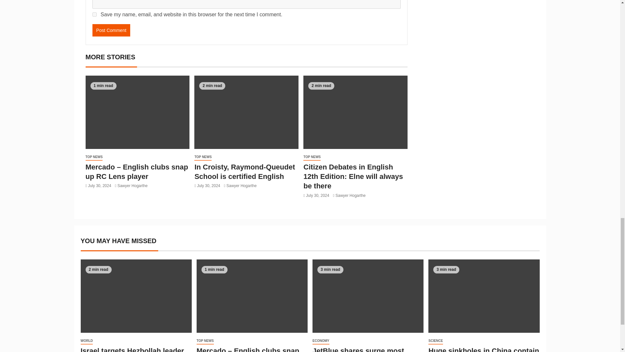 The image size is (625, 352). What do you see at coordinates (132, 185) in the screenshot?
I see `Sawyer Hogarthe` at bounding box center [132, 185].